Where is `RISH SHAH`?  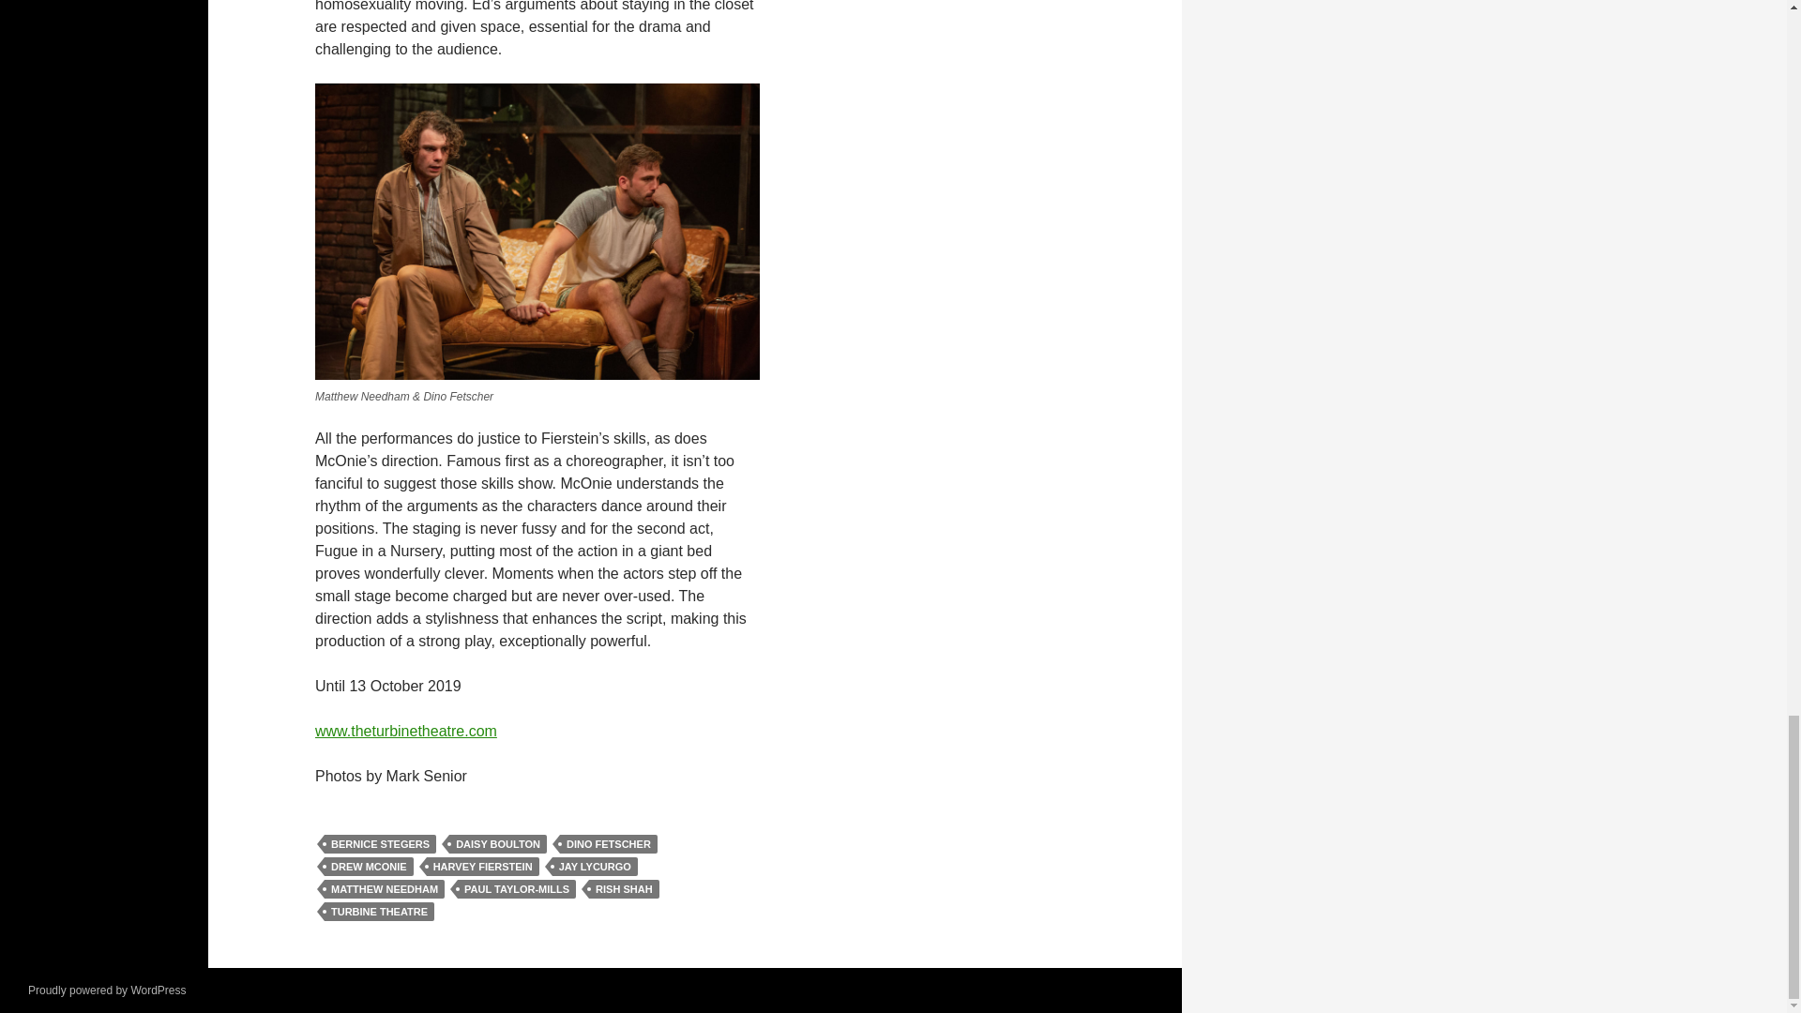
RISH SHAH is located at coordinates (623, 889).